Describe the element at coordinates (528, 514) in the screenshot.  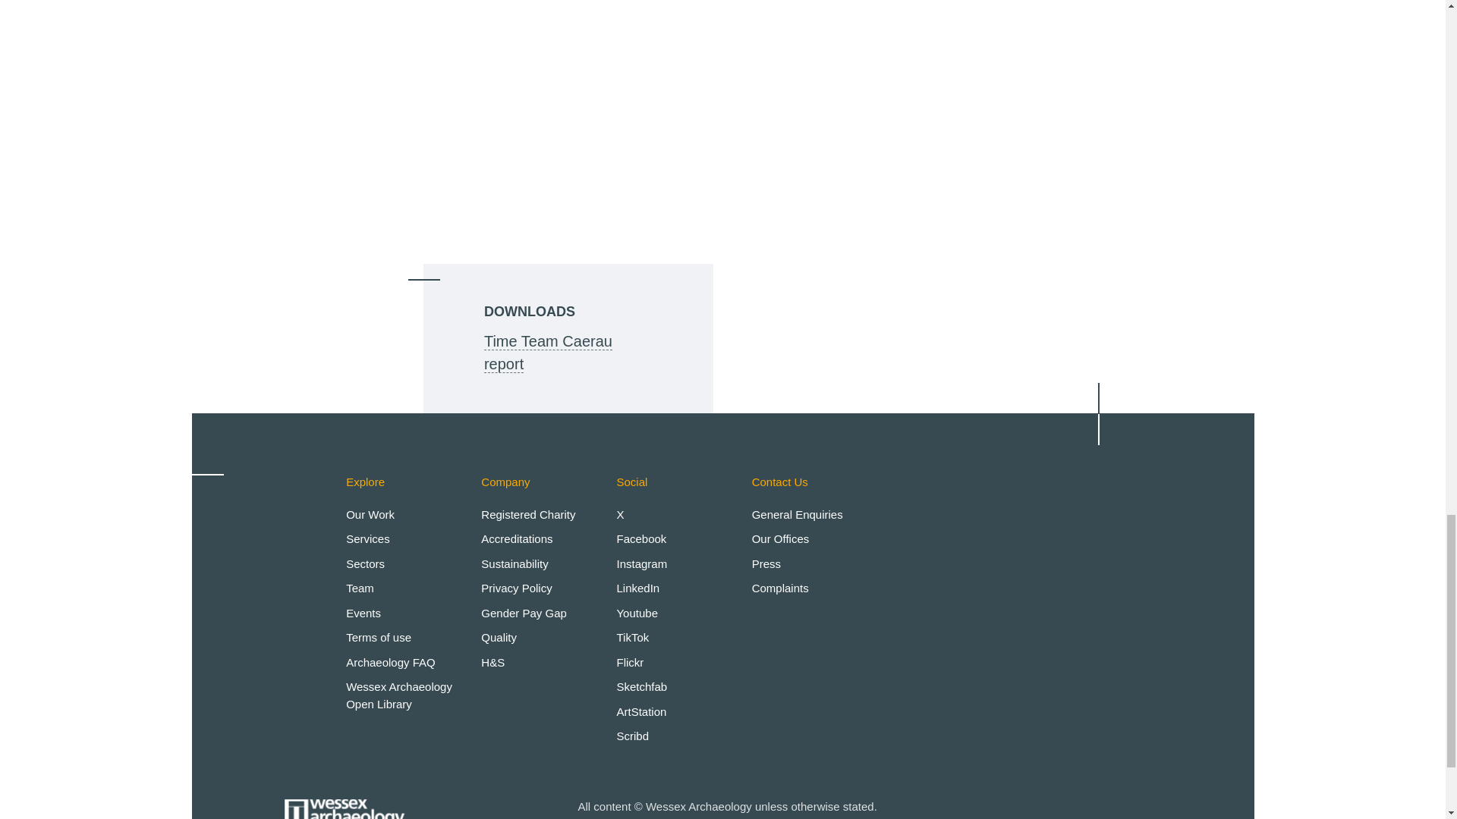
I see `Registered Charity` at that location.